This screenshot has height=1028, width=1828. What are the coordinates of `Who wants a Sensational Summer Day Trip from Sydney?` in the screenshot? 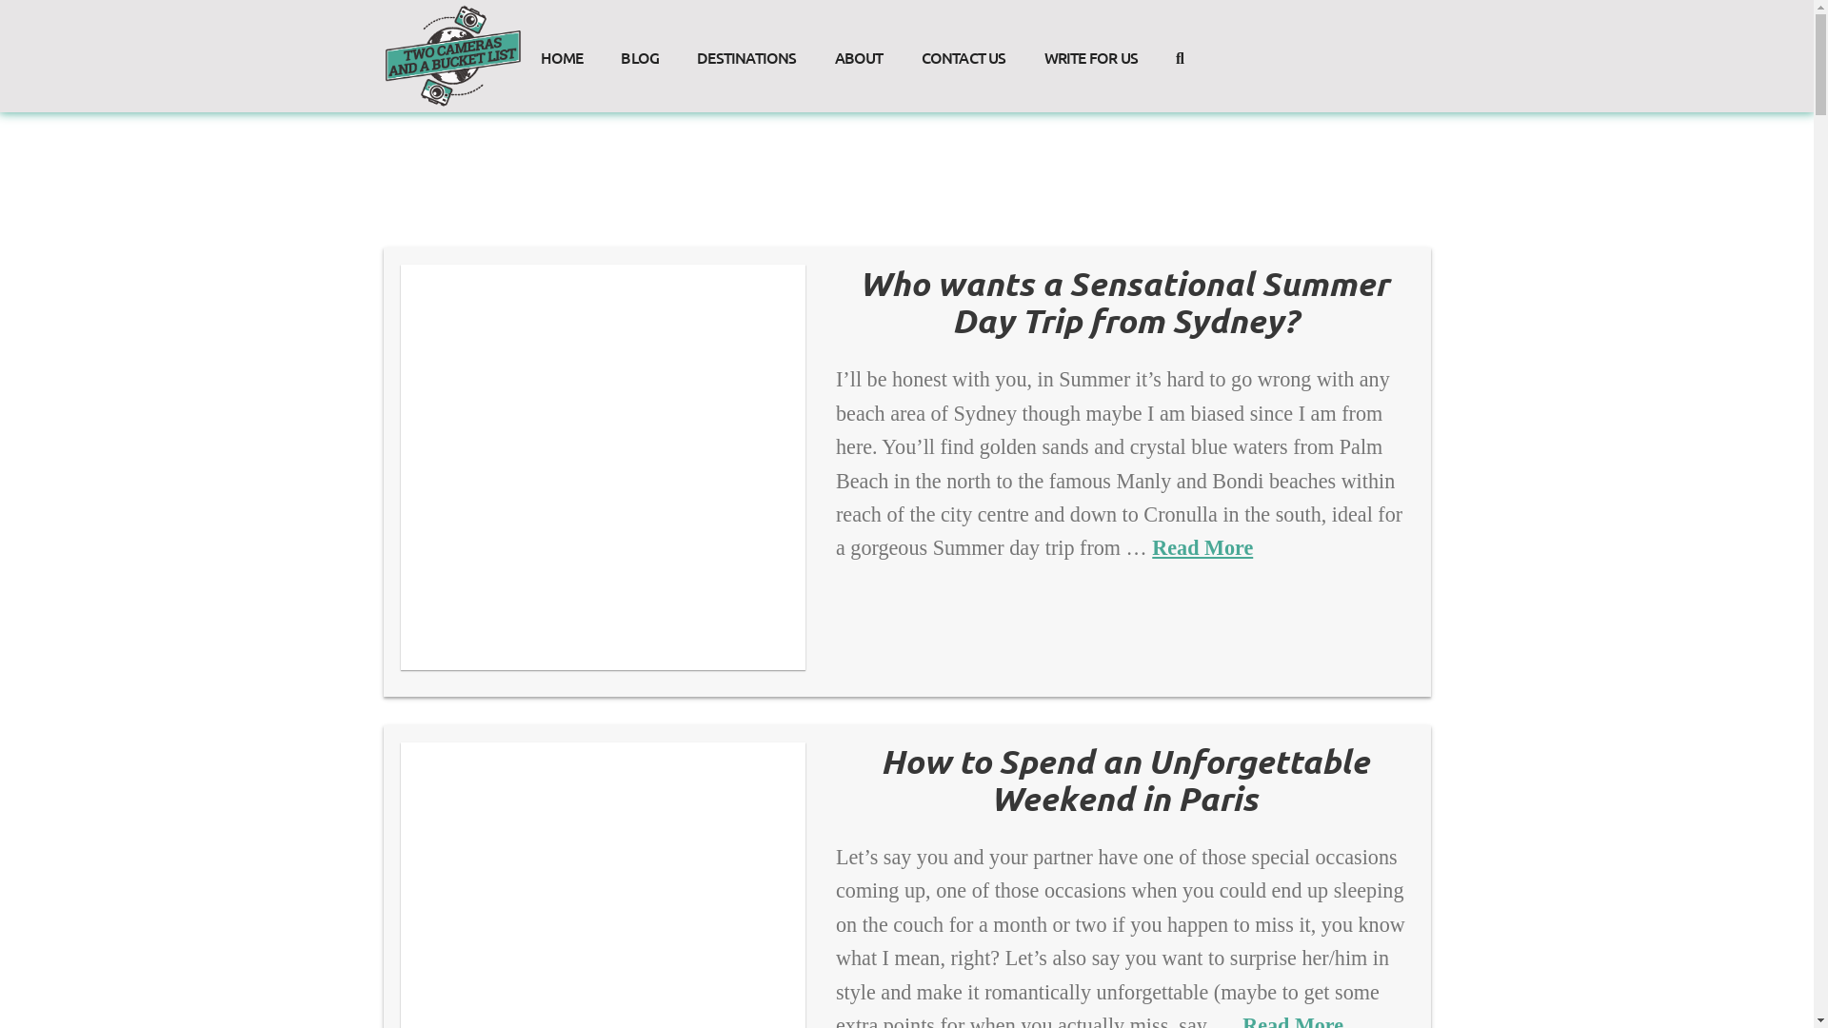 It's located at (1124, 302).